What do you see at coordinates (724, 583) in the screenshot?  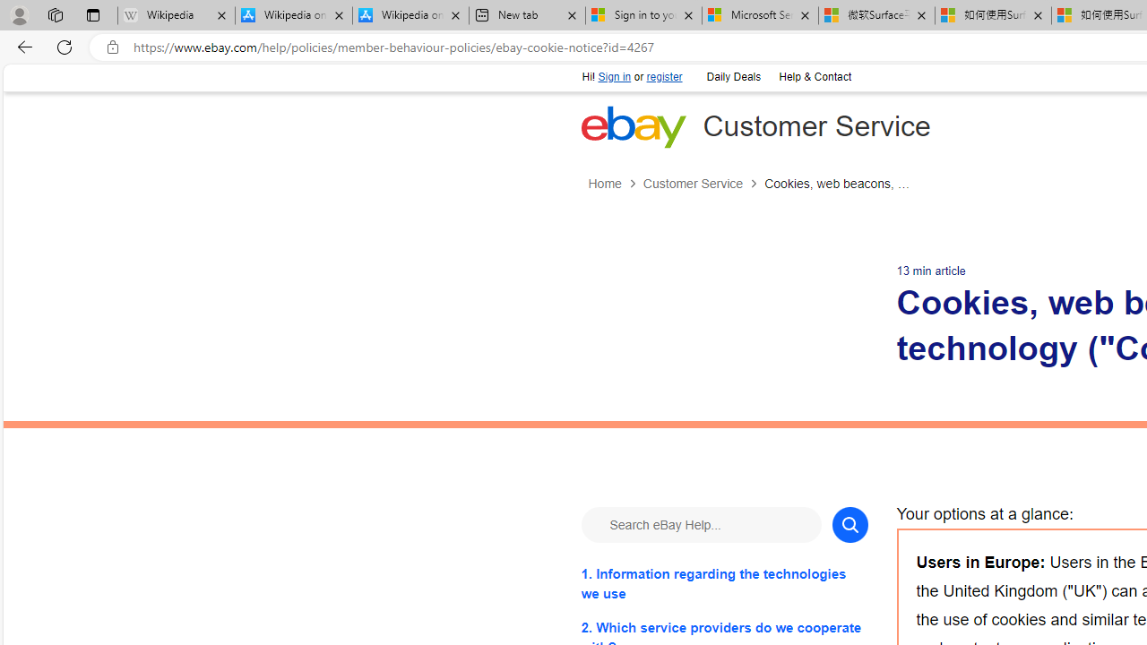 I see `1. Information regarding the technologies we use` at bounding box center [724, 583].